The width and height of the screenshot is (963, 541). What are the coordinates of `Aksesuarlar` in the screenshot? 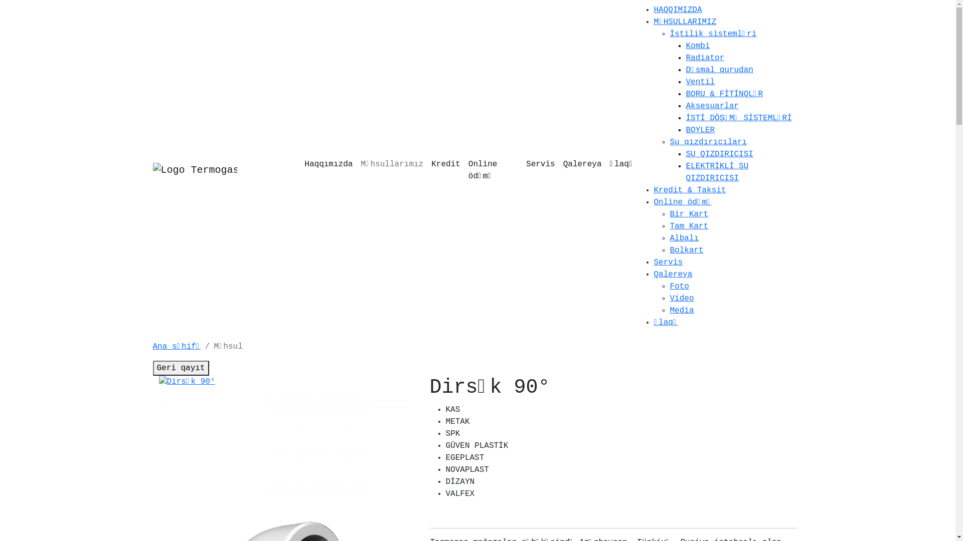 It's located at (713, 106).